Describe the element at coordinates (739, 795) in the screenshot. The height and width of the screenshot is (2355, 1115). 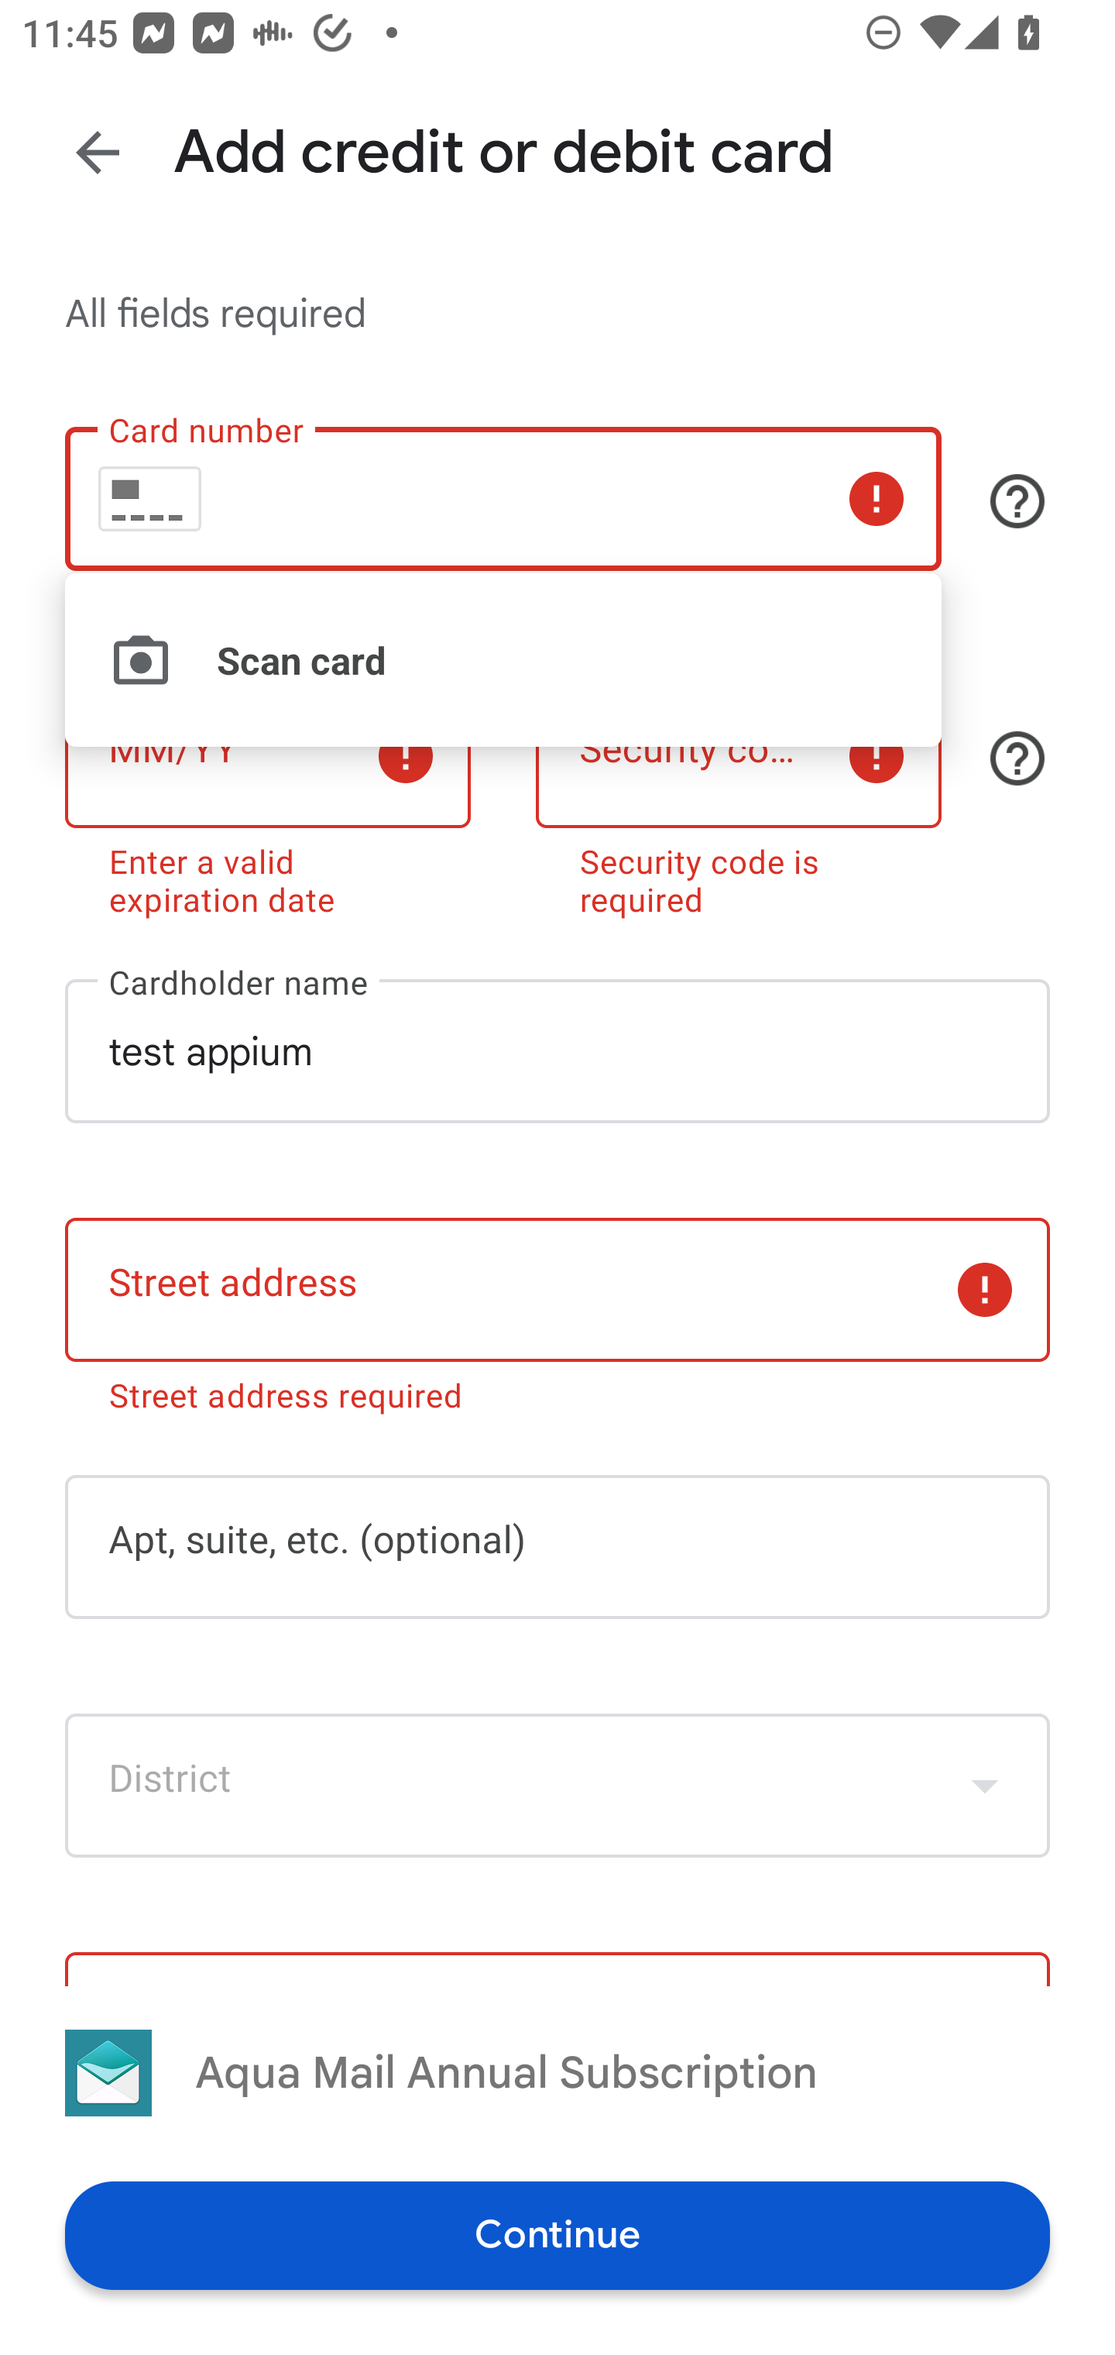
I see `Security code Error Security code is required` at that location.